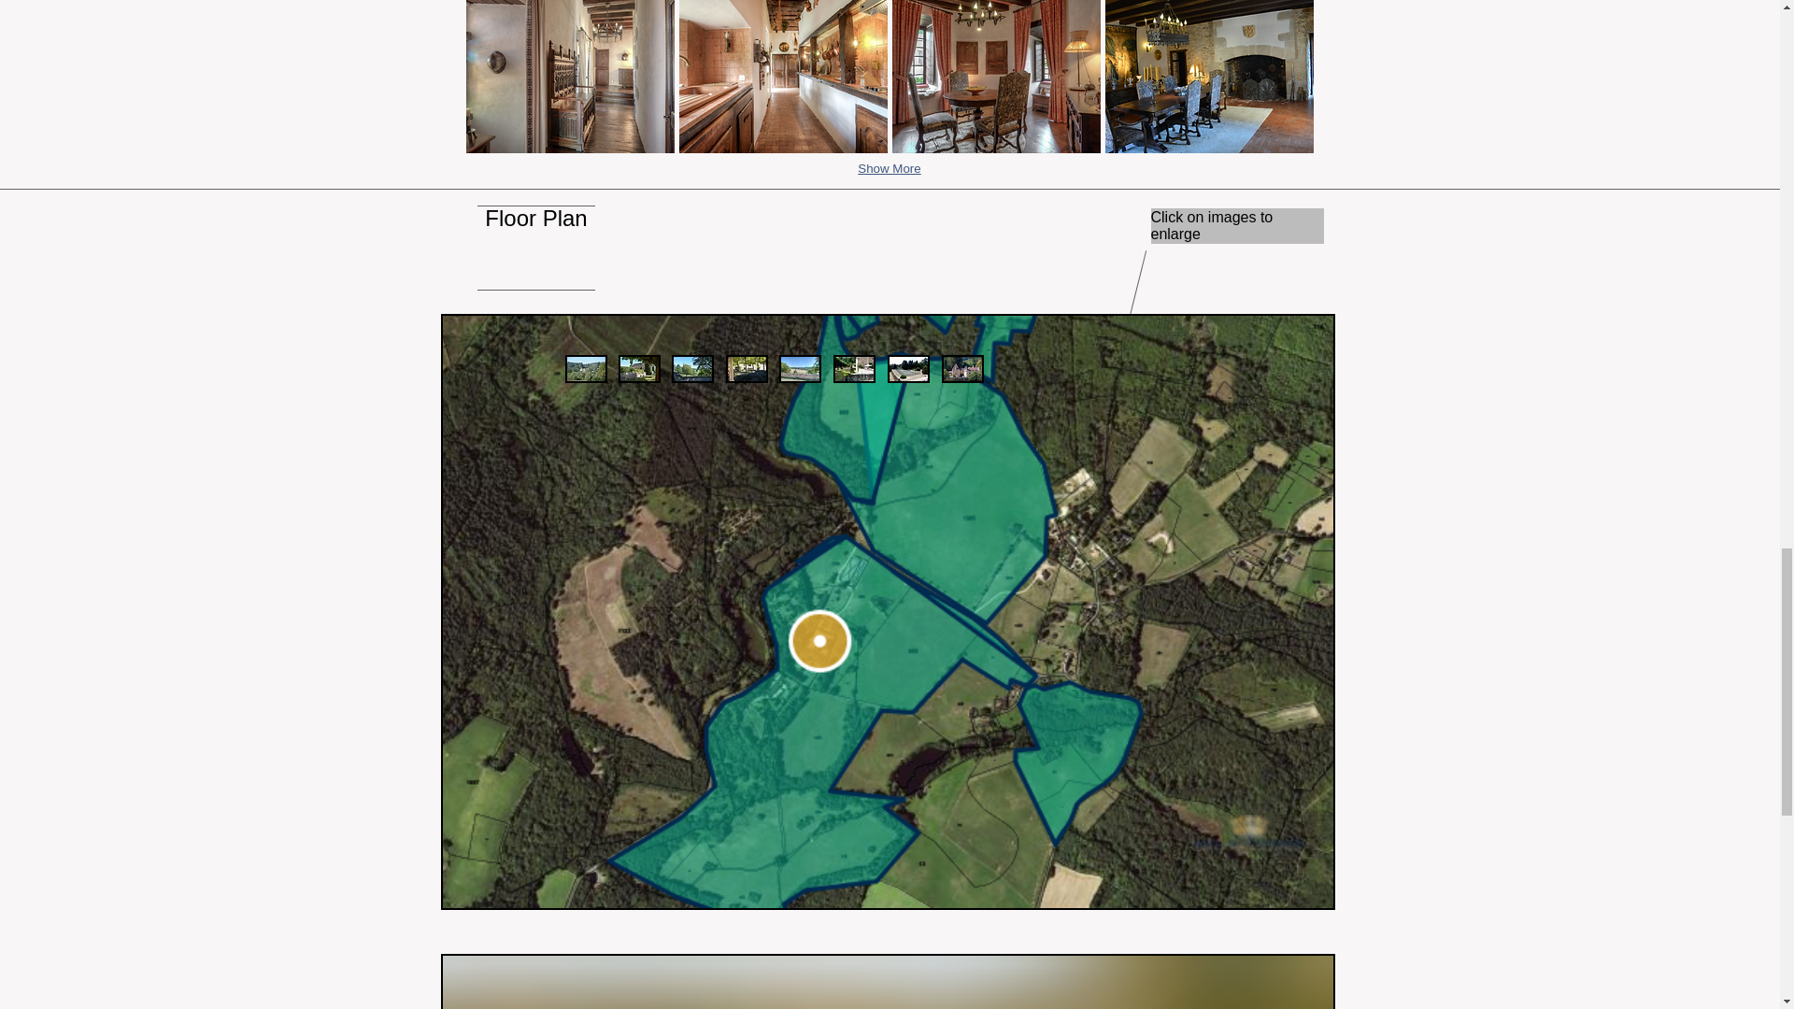  Describe the element at coordinates (800, 369) in the screenshot. I see `1.jpg` at that location.